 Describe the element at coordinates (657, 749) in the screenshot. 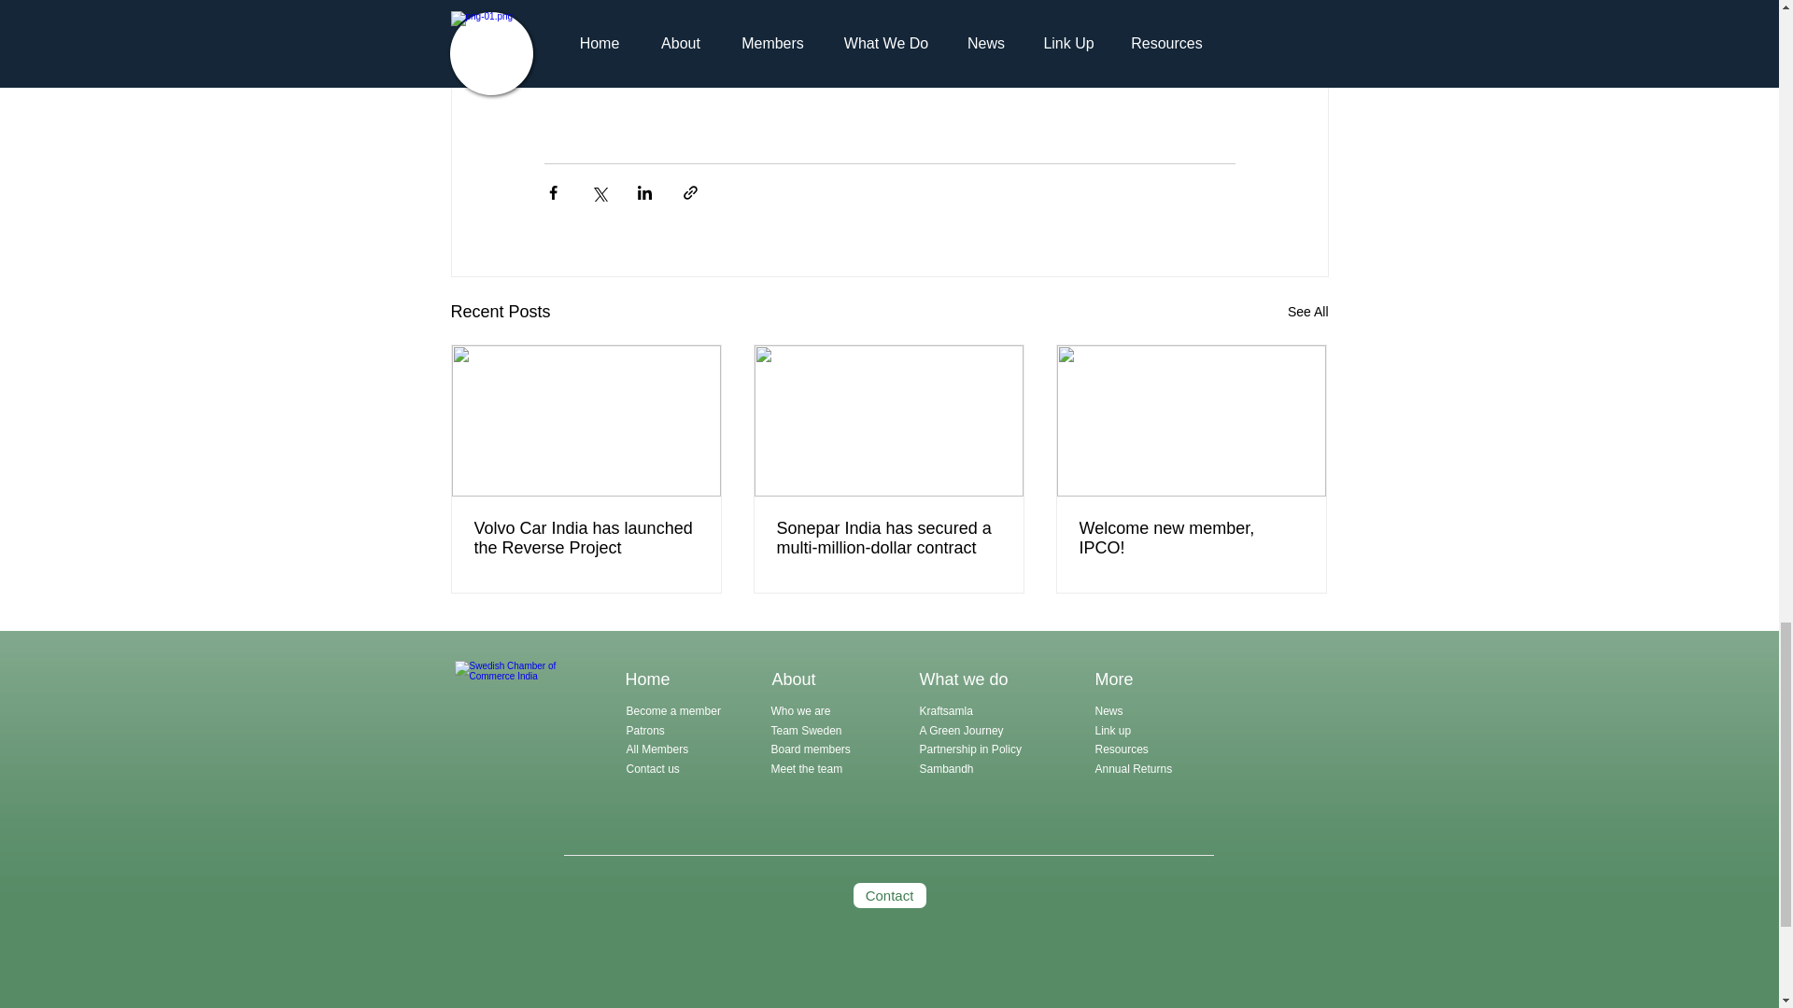

I see `All Members ` at that location.